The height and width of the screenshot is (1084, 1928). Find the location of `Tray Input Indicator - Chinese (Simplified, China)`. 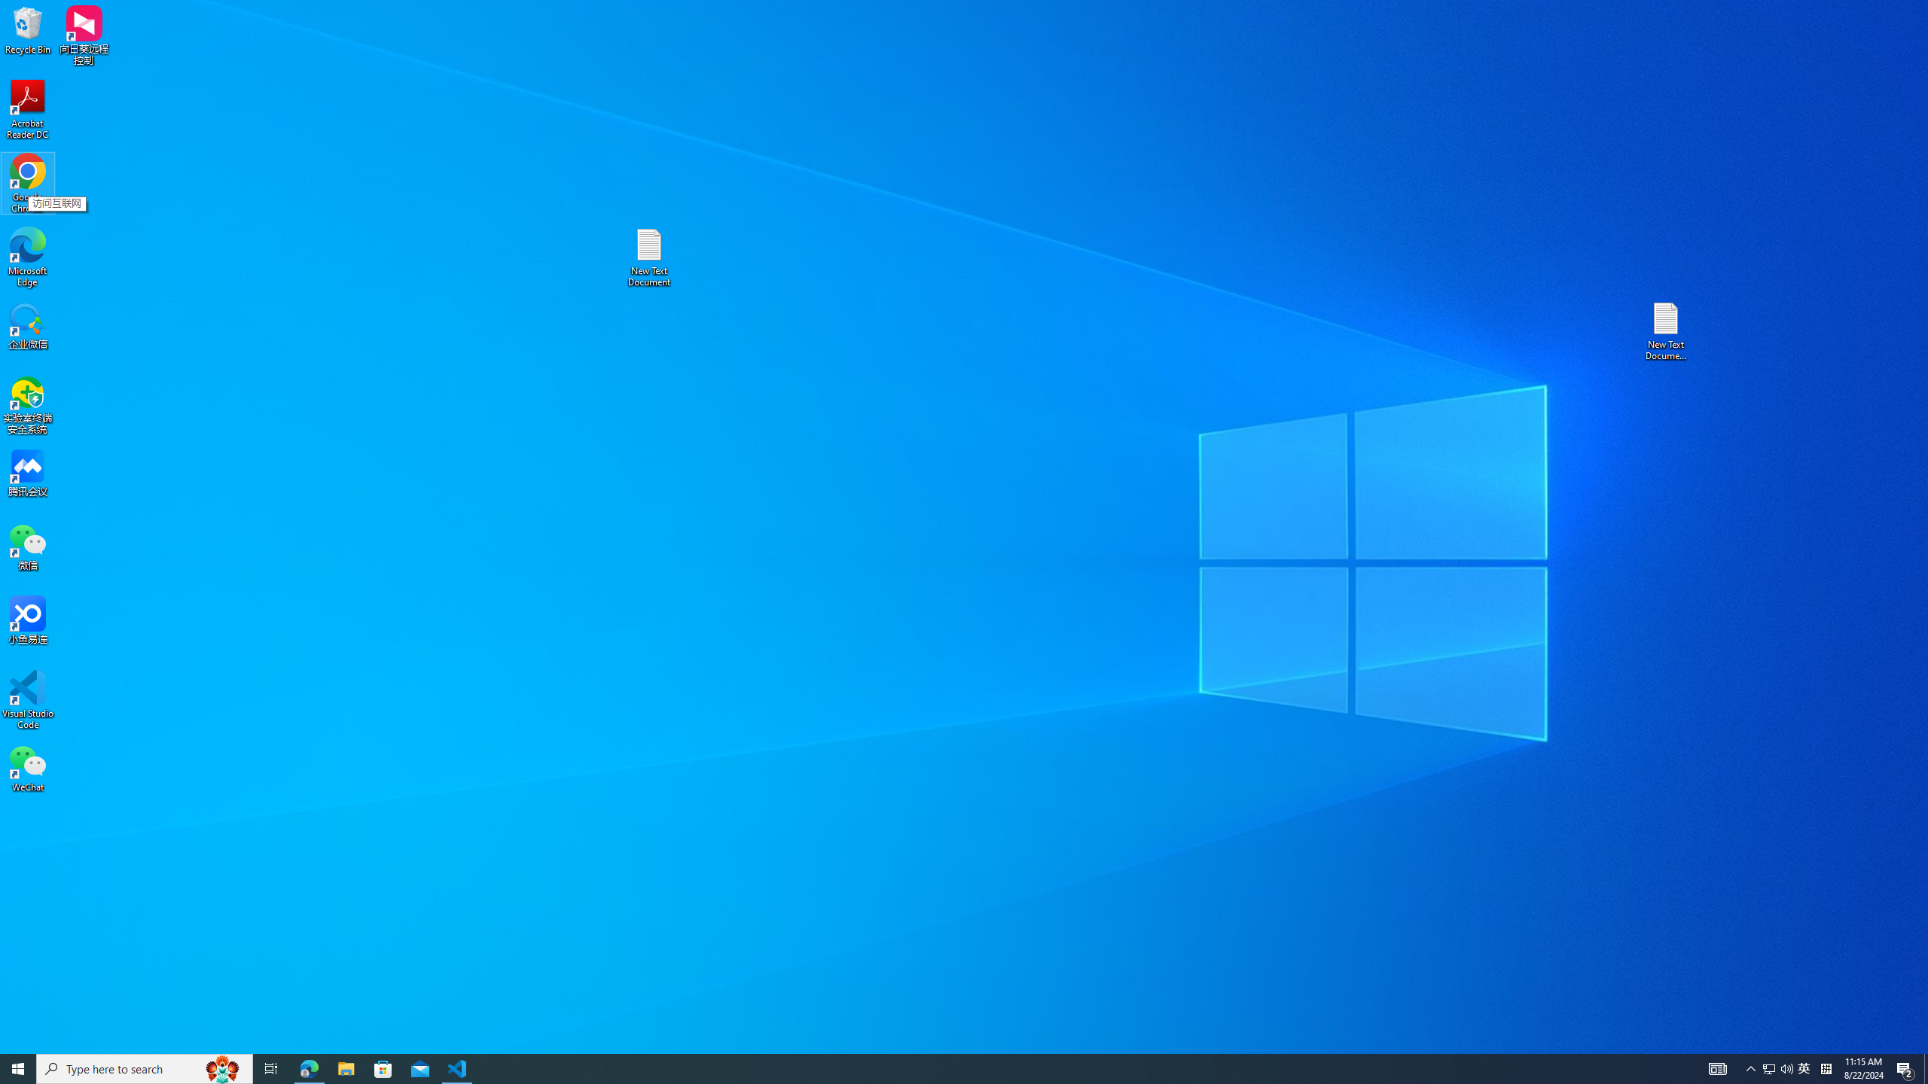

Tray Input Indicator - Chinese (Simplified, China) is located at coordinates (1826, 1069).